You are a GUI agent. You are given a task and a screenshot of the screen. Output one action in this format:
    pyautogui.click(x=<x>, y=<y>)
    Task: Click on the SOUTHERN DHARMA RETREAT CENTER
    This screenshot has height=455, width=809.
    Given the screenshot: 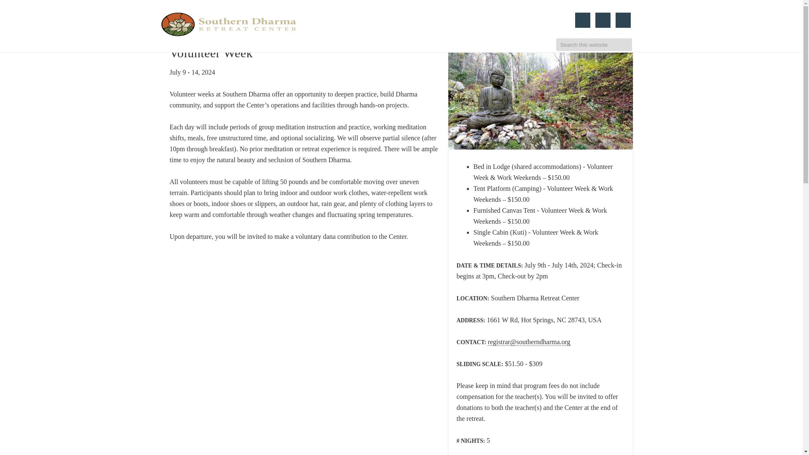 What is the action you would take?
    pyautogui.click(x=228, y=24)
    